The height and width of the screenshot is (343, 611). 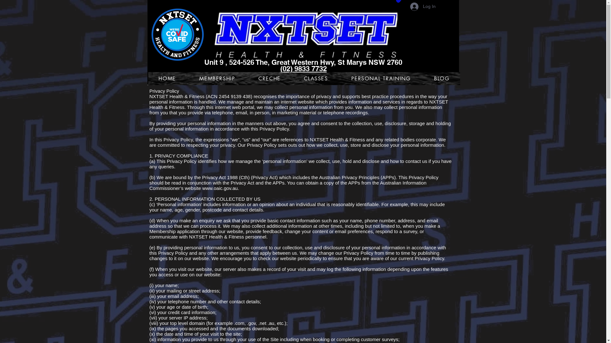 I want to click on CLASSES, so click(x=316, y=79).